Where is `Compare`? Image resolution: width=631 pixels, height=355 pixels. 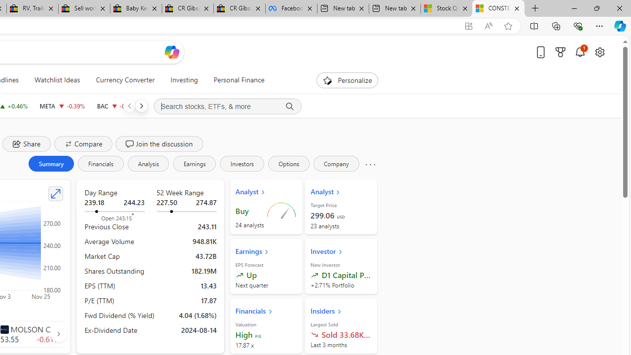 Compare is located at coordinates (83, 144).